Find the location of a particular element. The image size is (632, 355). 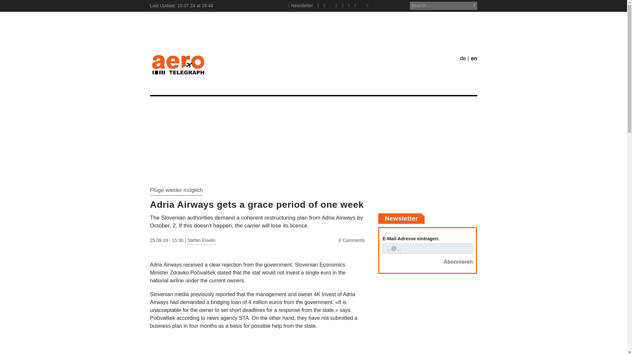

Search... is located at coordinates (443, 6).